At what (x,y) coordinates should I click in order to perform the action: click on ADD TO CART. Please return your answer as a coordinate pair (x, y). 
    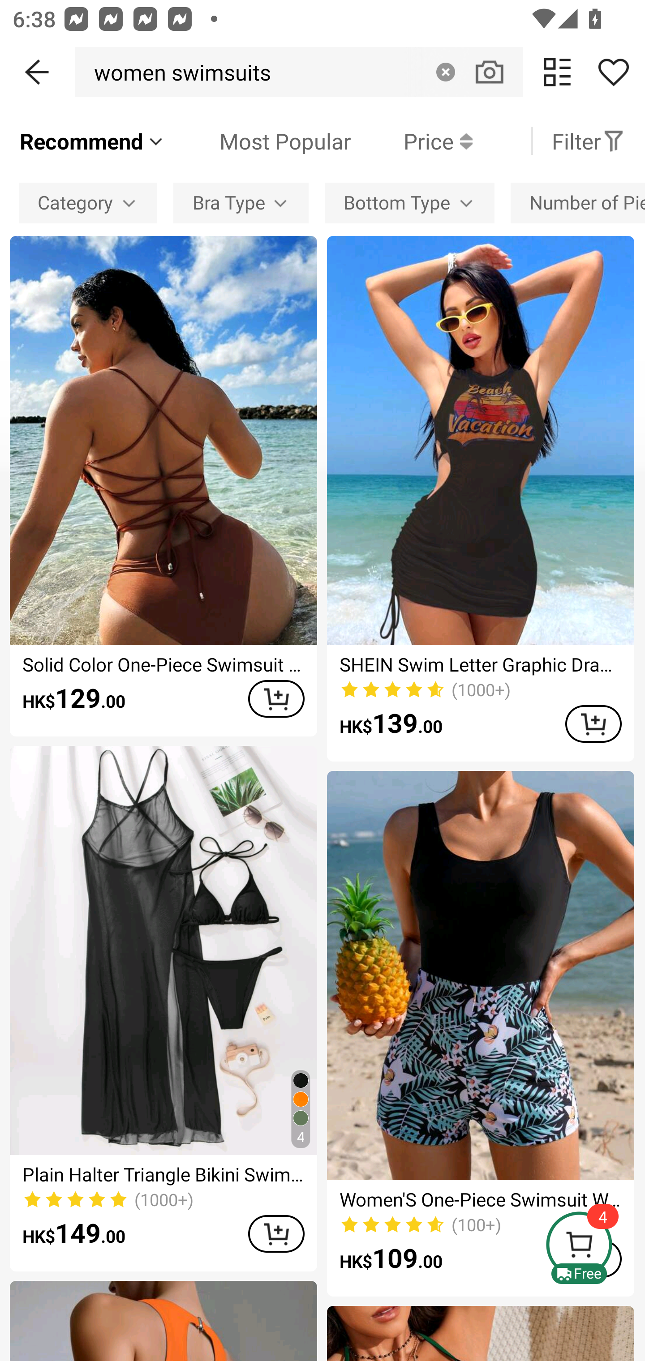
    Looking at the image, I should click on (276, 699).